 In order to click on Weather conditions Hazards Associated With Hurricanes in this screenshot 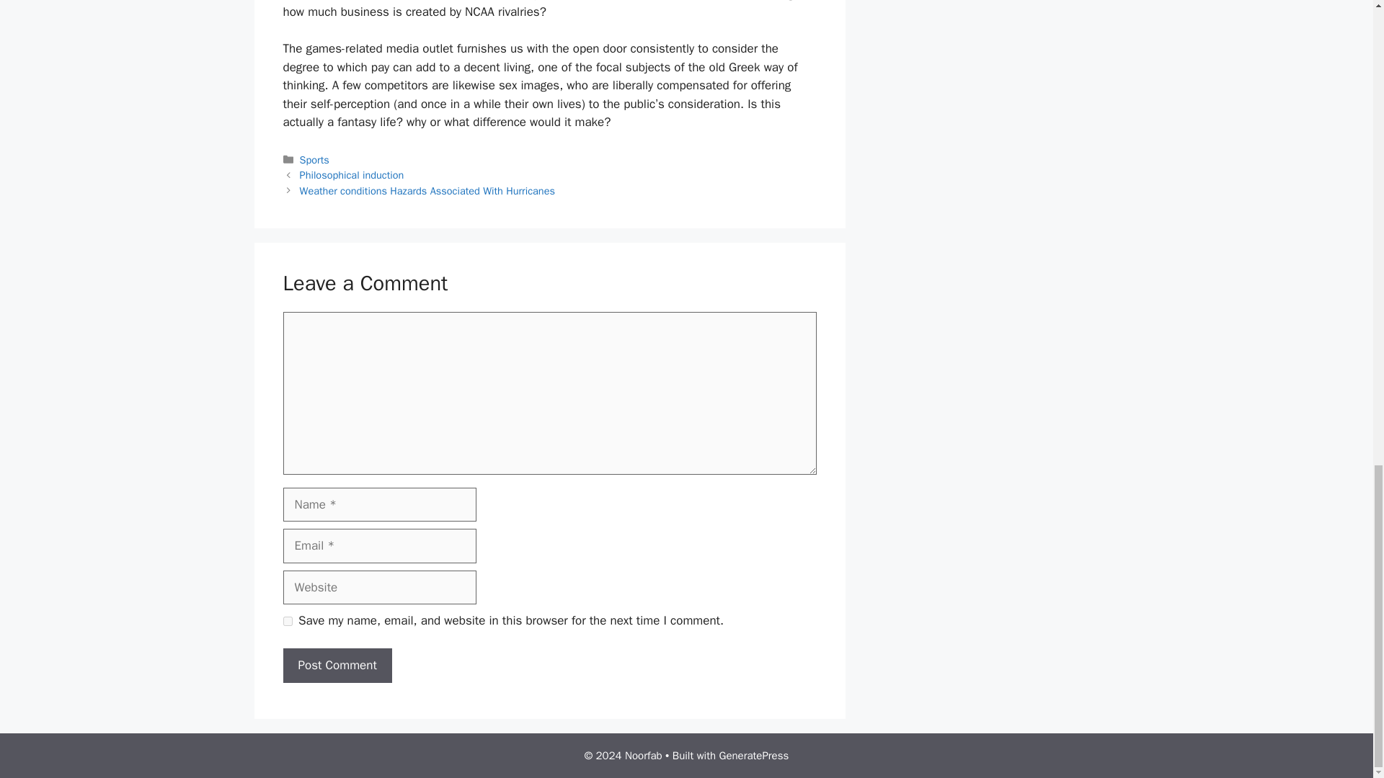, I will do `click(427, 190)`.